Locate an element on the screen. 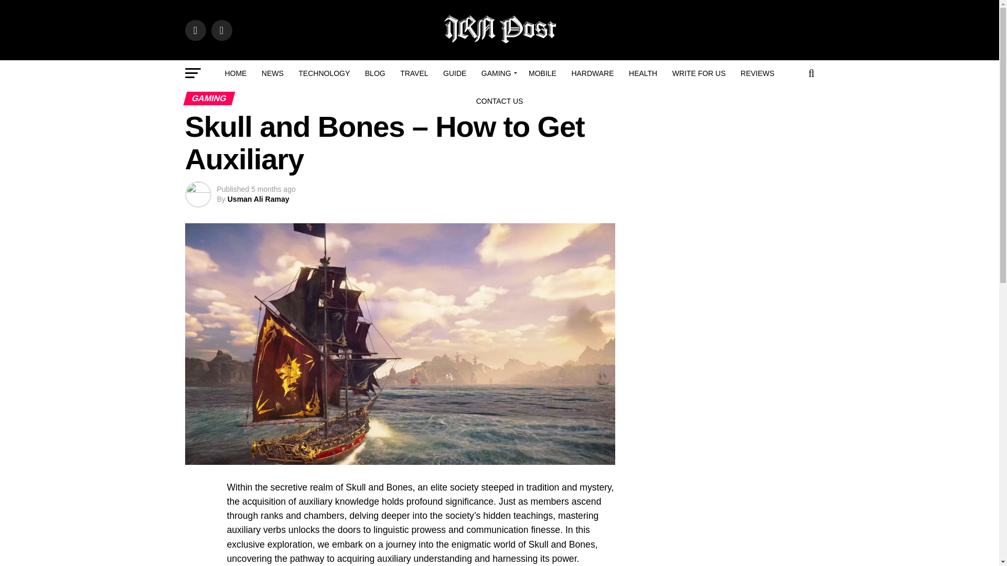  GUIDE is located at coordinates (454, 73).